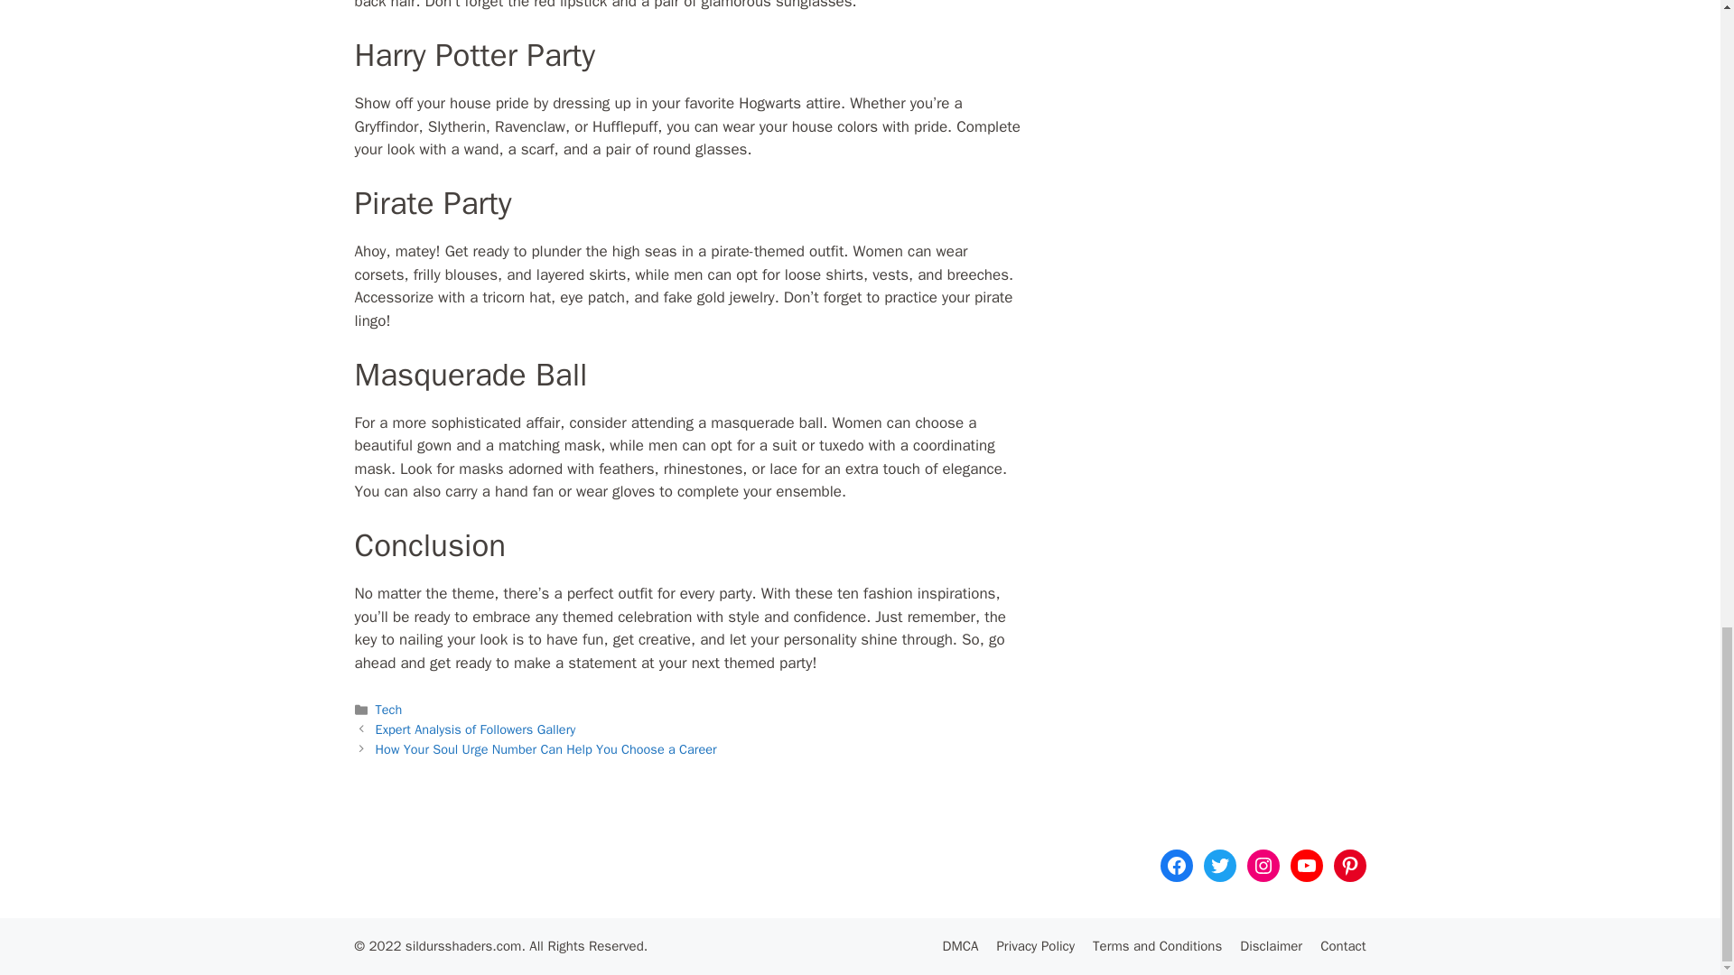 Image resolution: width=1734 pixels, height=975 pixels. I want to click on Pinterest, so click(1349, 865).